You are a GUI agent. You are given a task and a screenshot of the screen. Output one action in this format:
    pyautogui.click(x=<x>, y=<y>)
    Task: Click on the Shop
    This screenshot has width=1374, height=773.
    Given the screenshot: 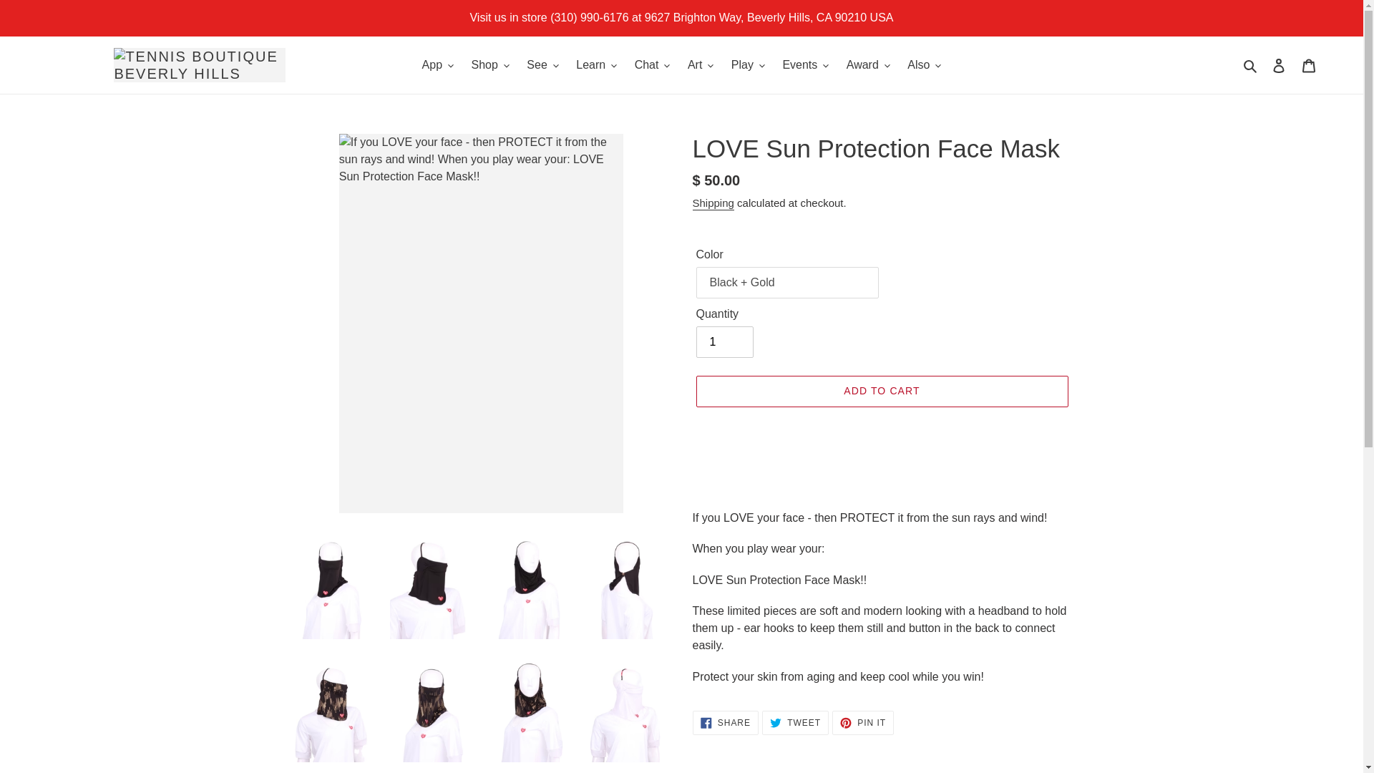 What is the action you would take?
    pyautogui.click(x=489, y=64)
    